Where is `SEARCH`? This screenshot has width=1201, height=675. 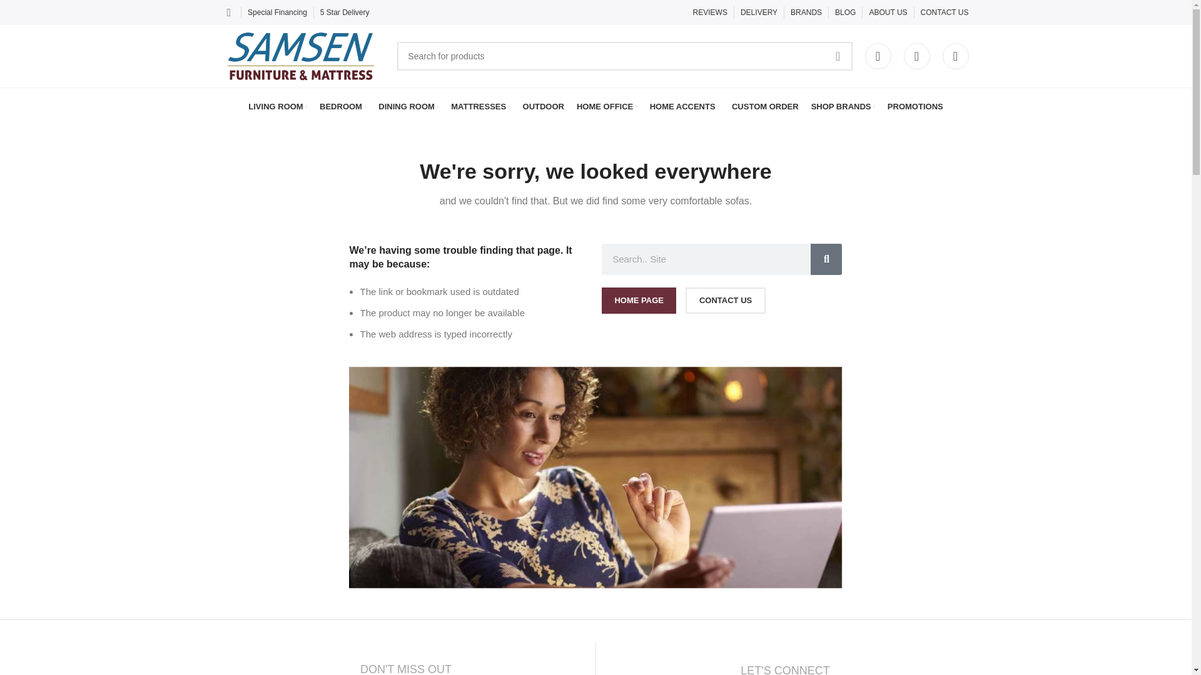
SEARCH is located at coordinates (837, 56).